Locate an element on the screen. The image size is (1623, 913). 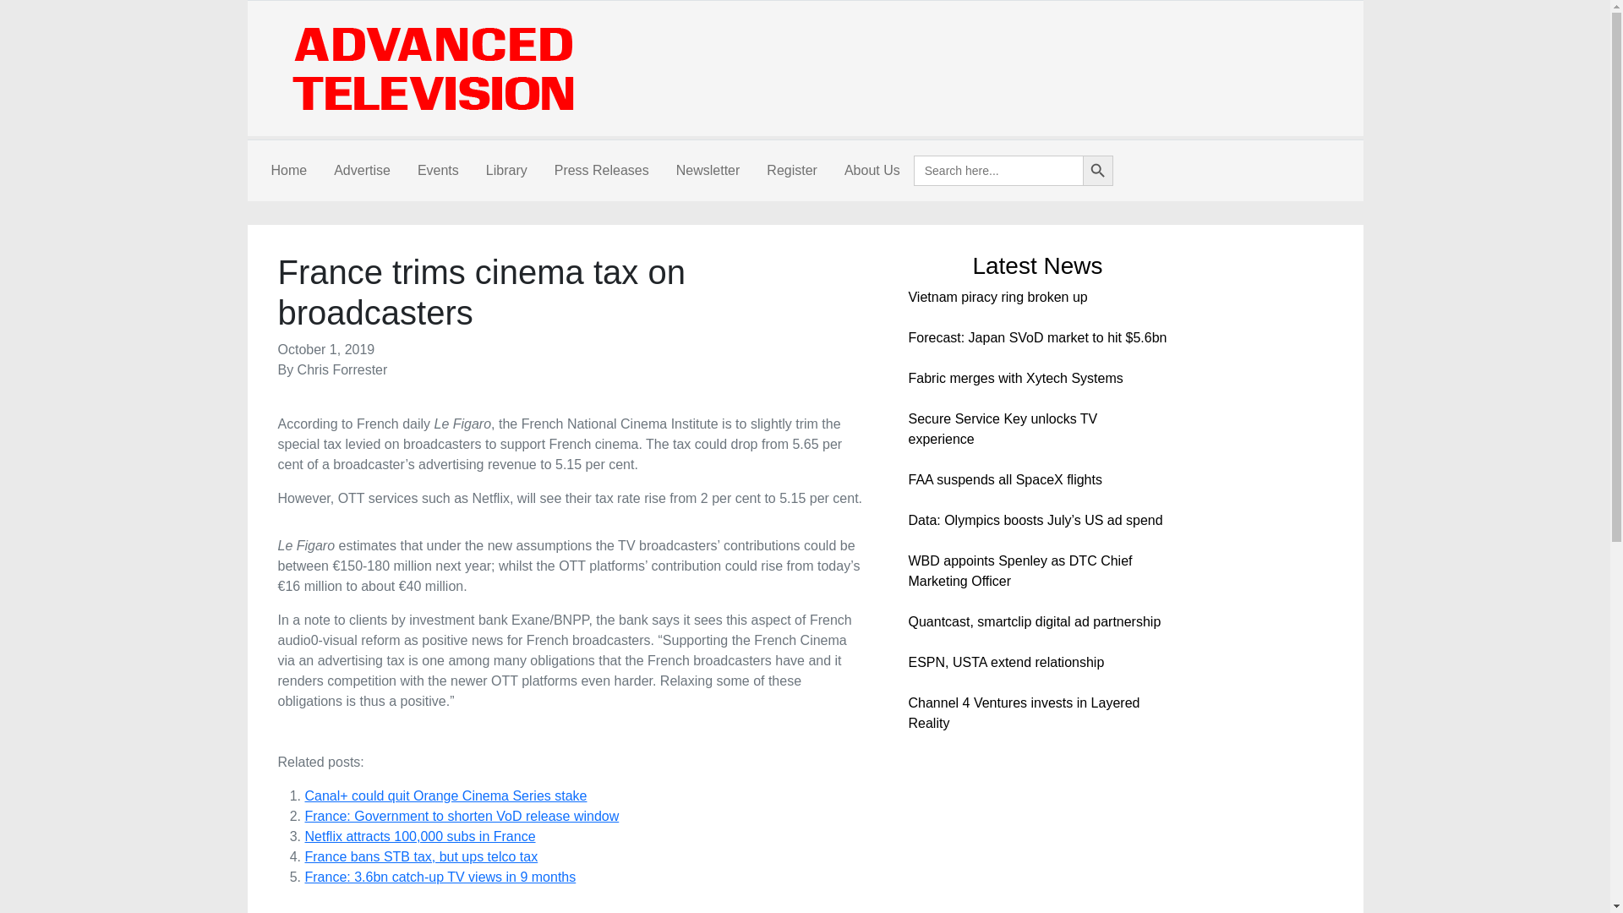
Press Releases is located at coordinates (601, 171).